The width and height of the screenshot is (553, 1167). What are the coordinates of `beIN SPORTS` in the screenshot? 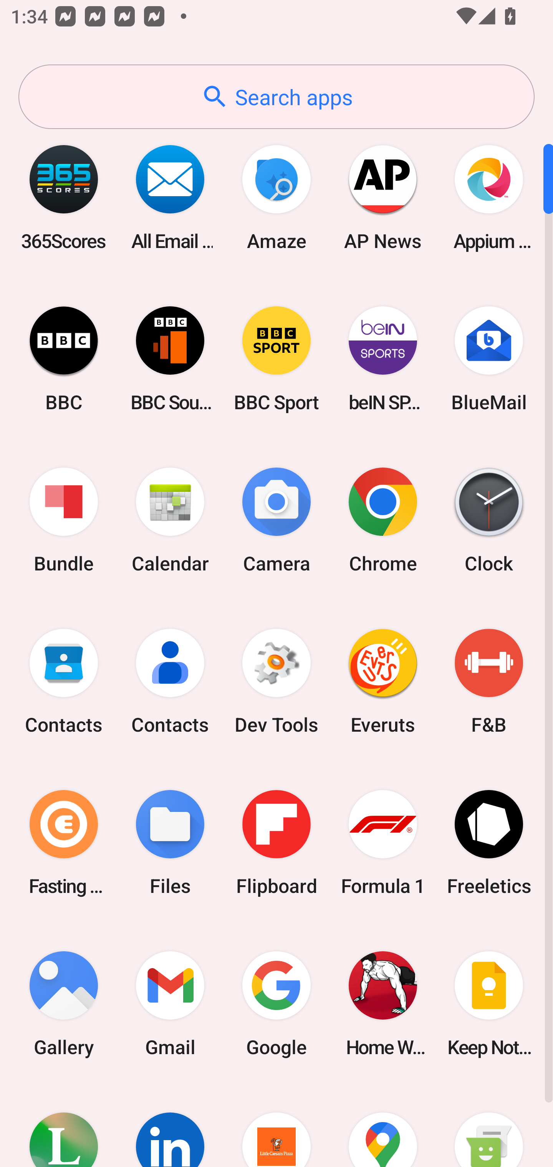 It's located at (382, 359).